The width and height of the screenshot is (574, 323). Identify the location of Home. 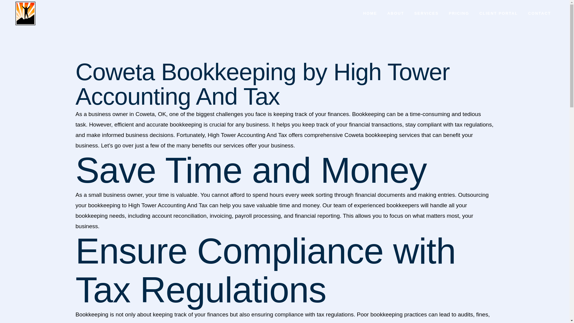
(112, 198).